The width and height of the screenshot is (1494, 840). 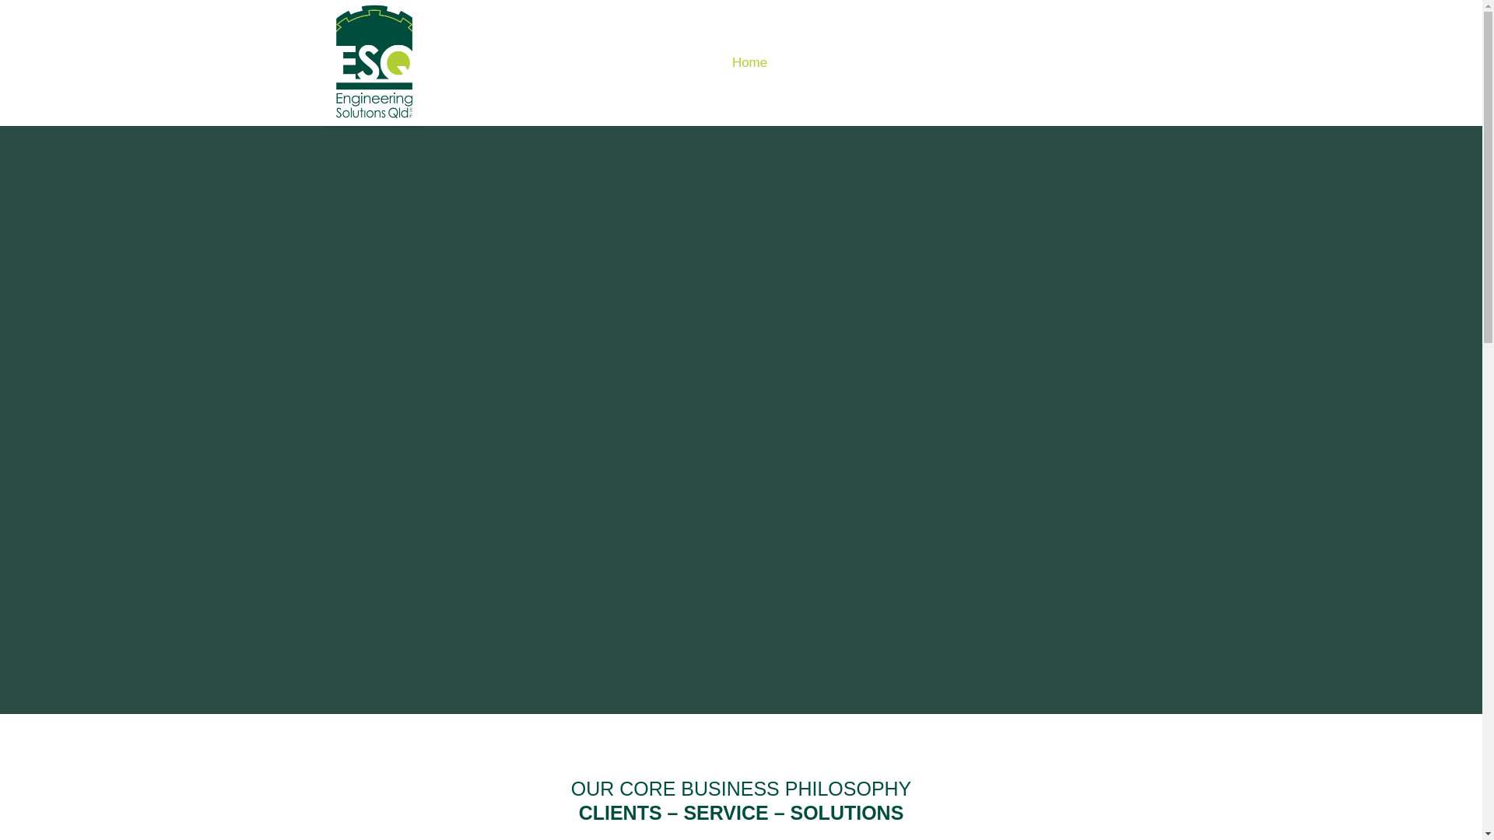 What do you see at coordinates (1128, 92) in the screenshot?
I see `Contact Us` at bounding box center [1128, 92].